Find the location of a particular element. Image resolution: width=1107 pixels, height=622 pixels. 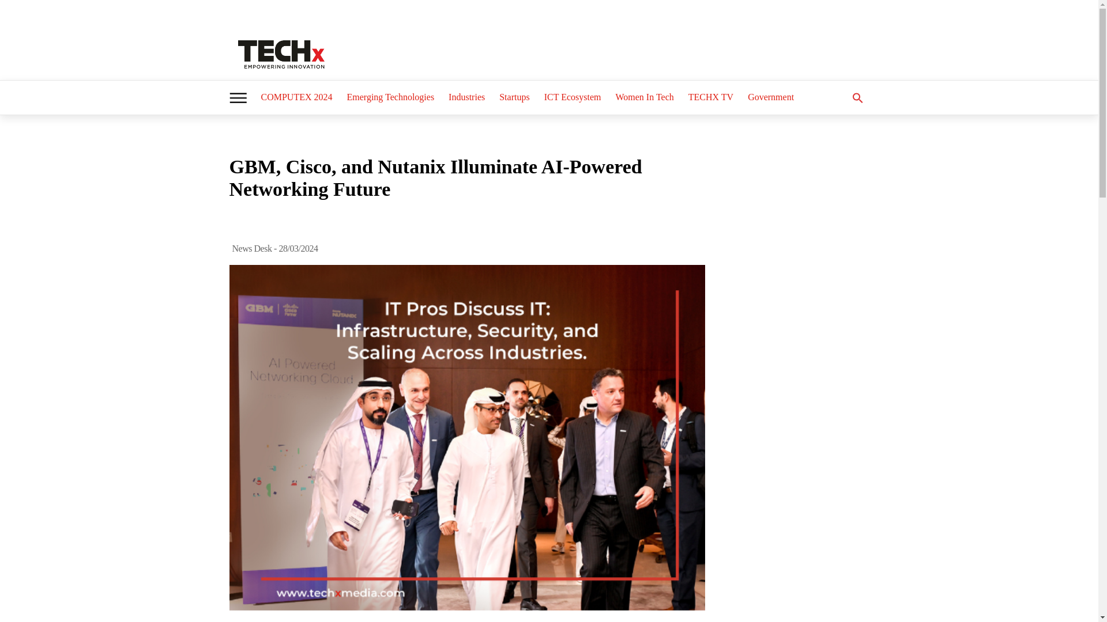

ICT Ecosystem is located at coordinates (572, 97).